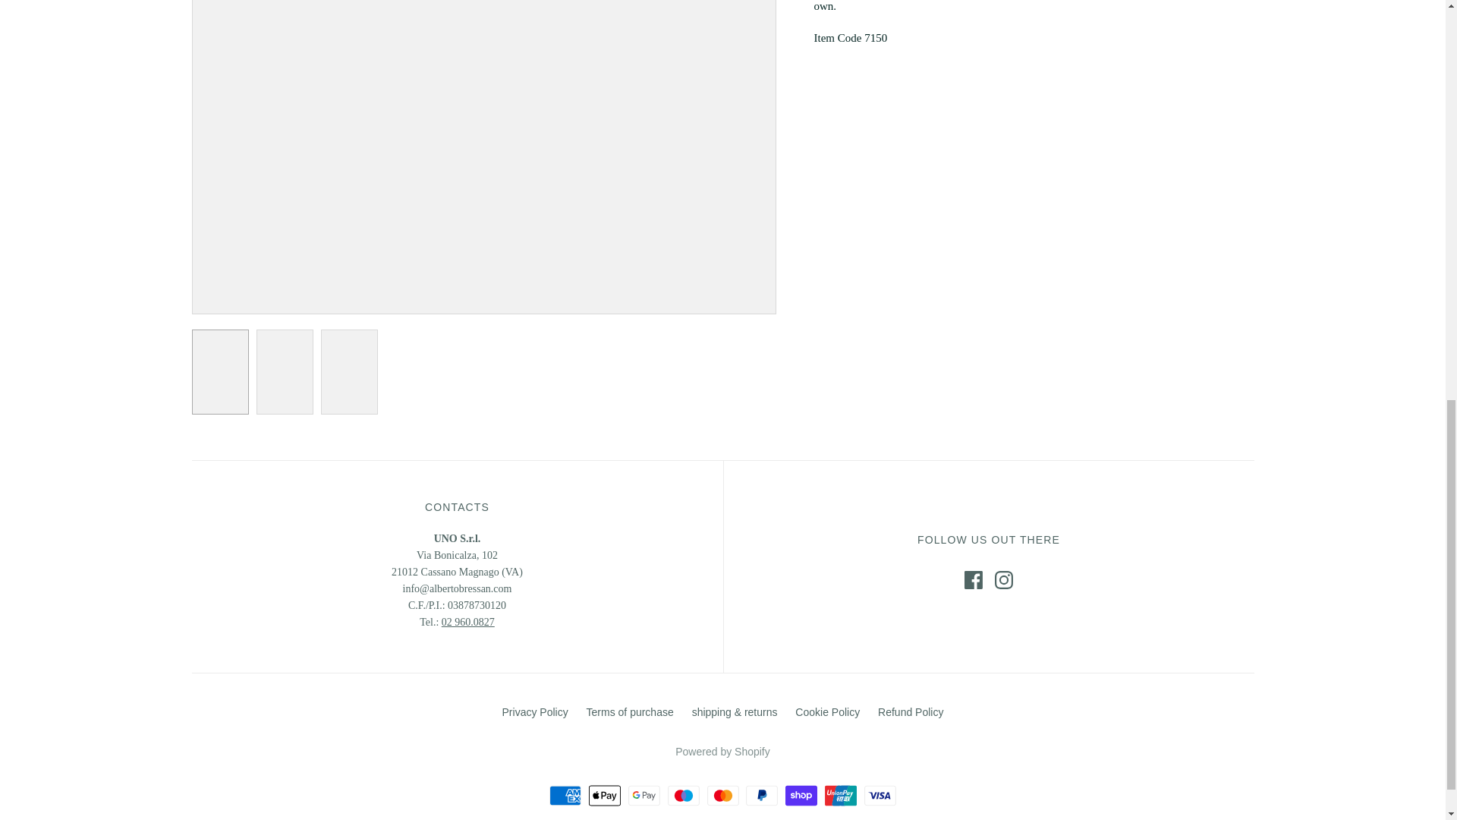 This screenshot has width=1457, height=820. Describe the element at coordinates (565, 796) in the screenshot. I see `American Express` at that location.